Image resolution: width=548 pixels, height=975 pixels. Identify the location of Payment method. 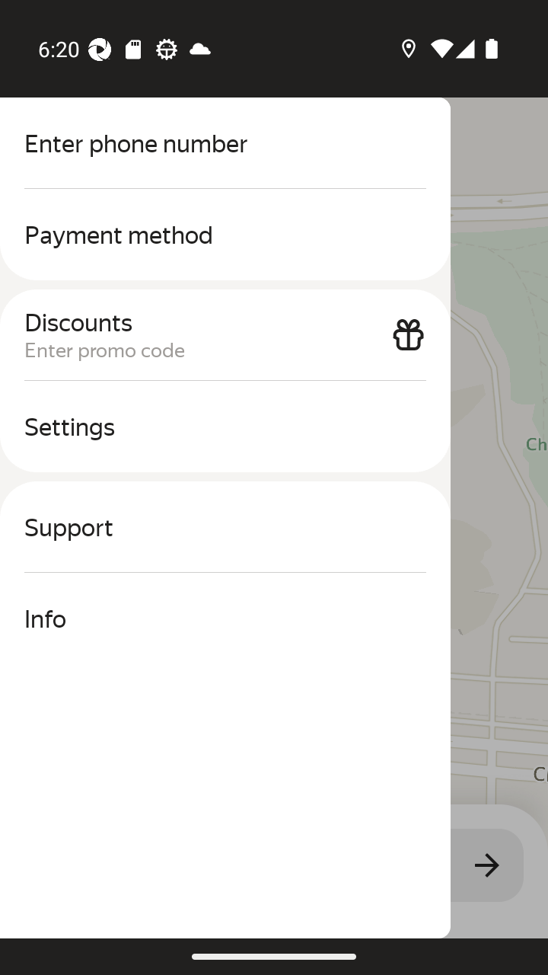
(225, 235).